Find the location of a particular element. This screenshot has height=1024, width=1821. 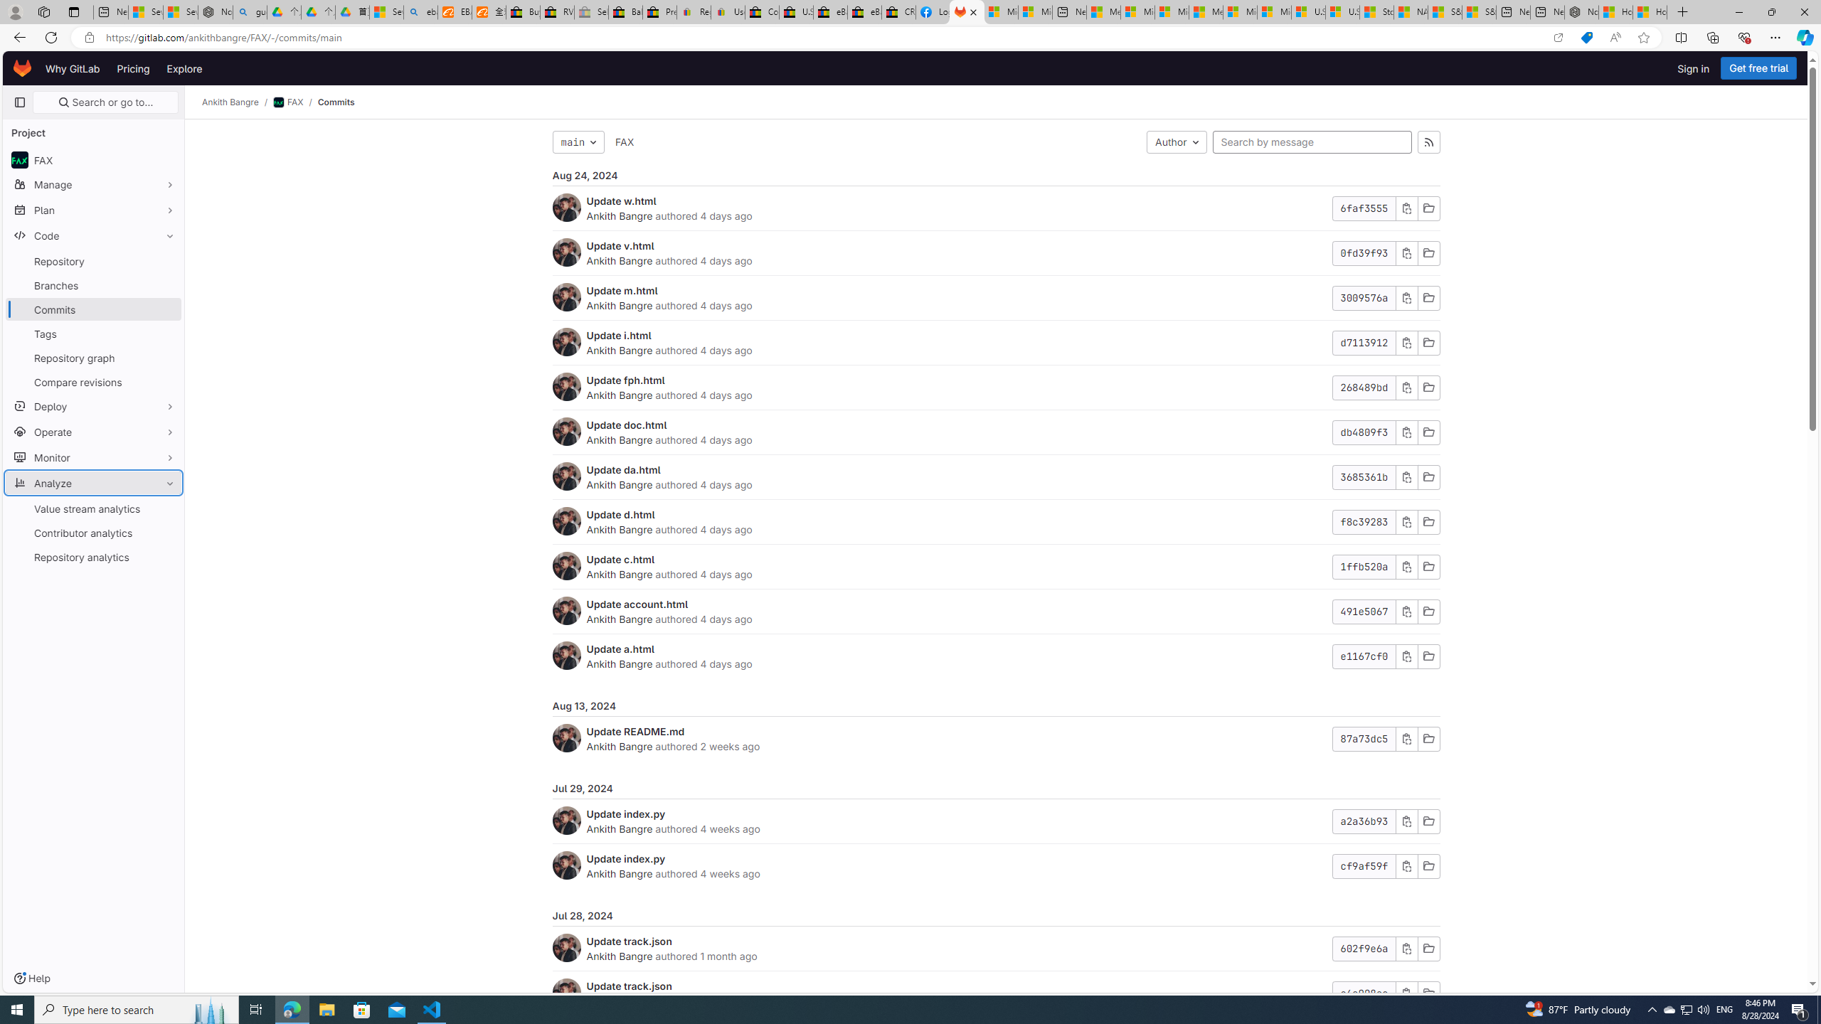

Update doc.htmlAnkith Bangre authored 4 days agodb4809f3 is located at coordinates (996, 432).